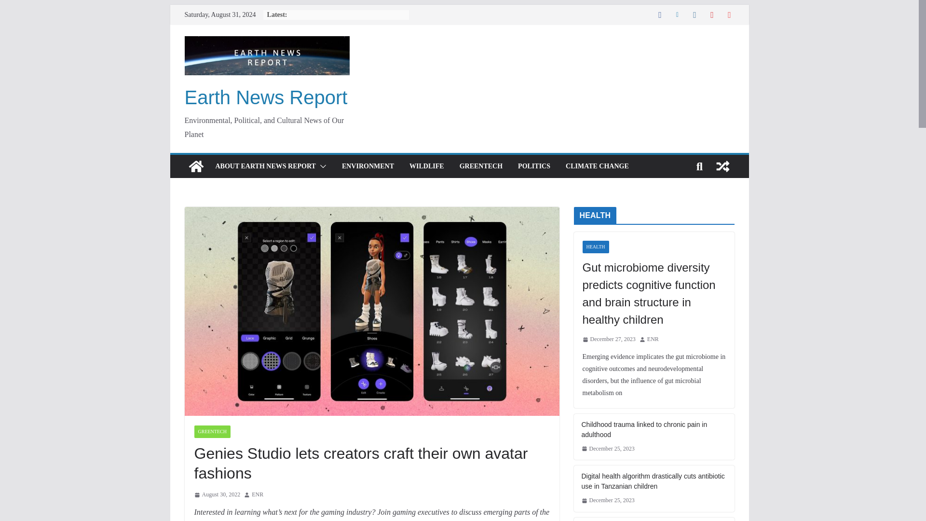 This screenshot has width=926, height=521. I want to click on ABOUT EARTH NEWS REPORT, so click(265, 166).